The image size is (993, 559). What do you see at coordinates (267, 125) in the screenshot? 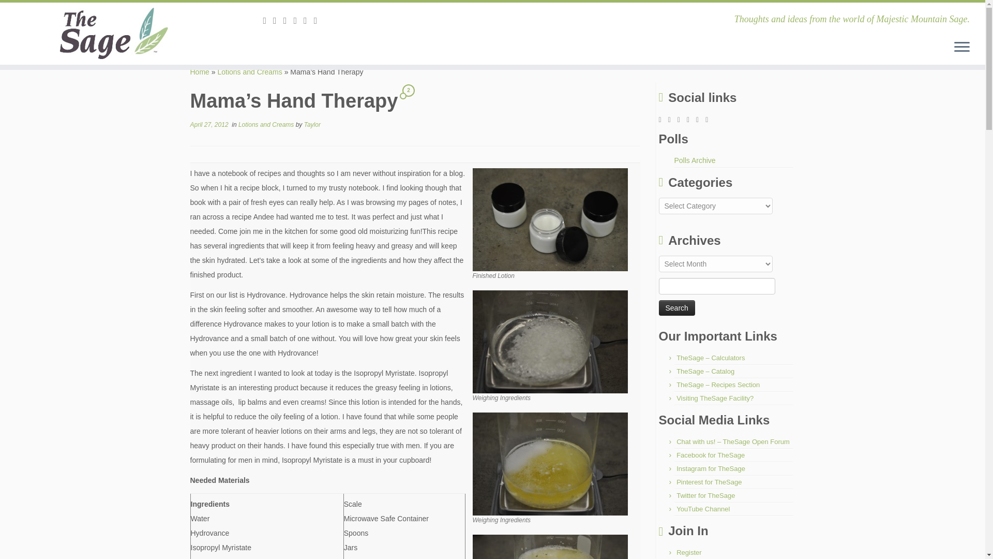
I see `View all posts in Lotions and Creams` at bounding box center [267, 125].